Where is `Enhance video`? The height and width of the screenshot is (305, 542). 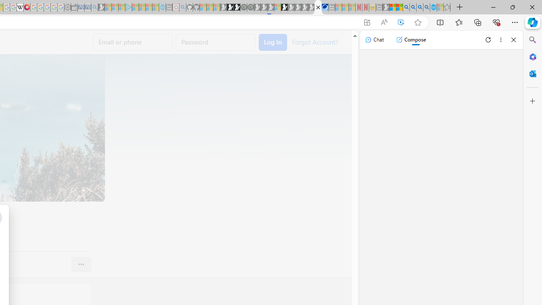 Enhance video is located at coordinates (401, 22).